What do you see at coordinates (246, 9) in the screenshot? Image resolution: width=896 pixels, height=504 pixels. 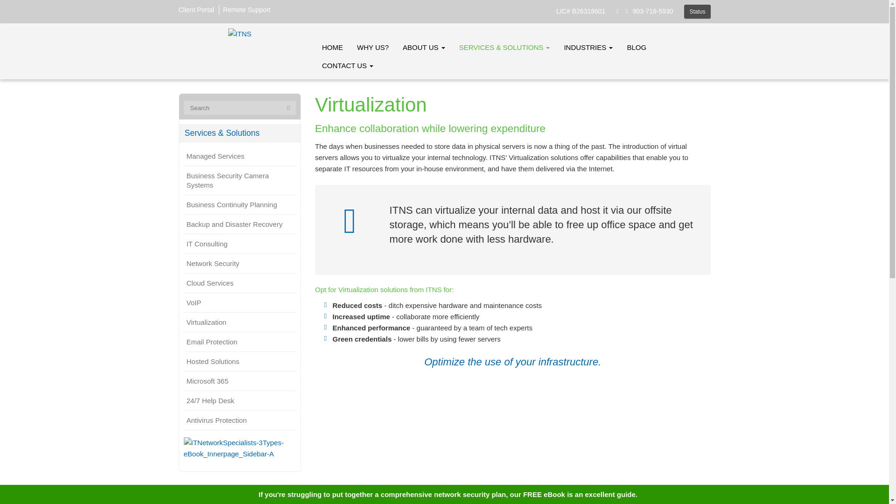 I see `Remote Support` at bounding box center [246, 9].